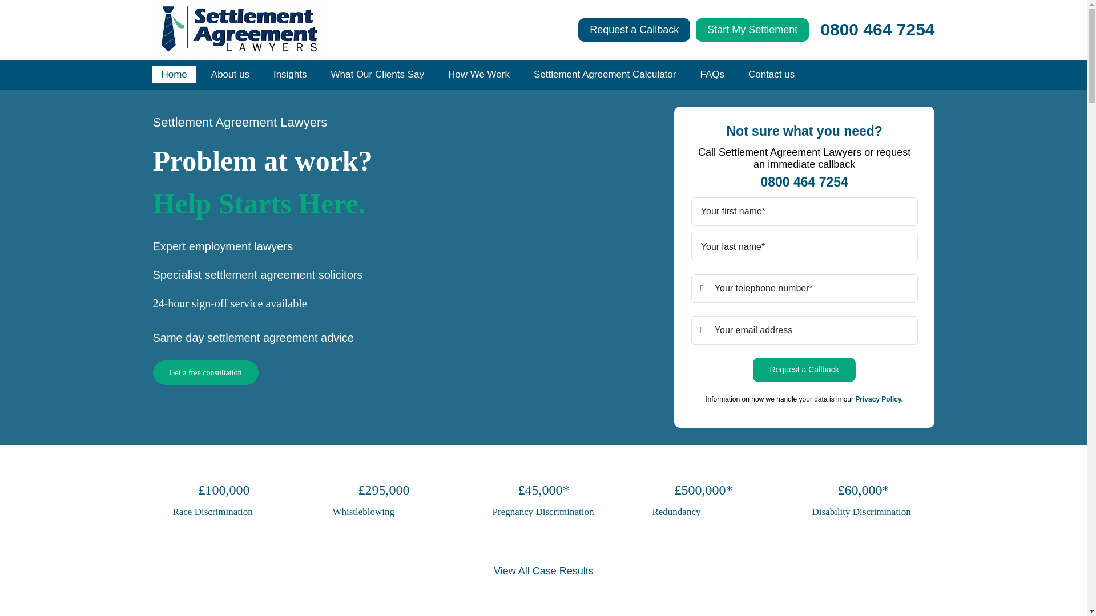  What do you see at coordinates (879, 399) in the screenshot?
I see `Privacy Policy.` at bounding box center [879, 399].